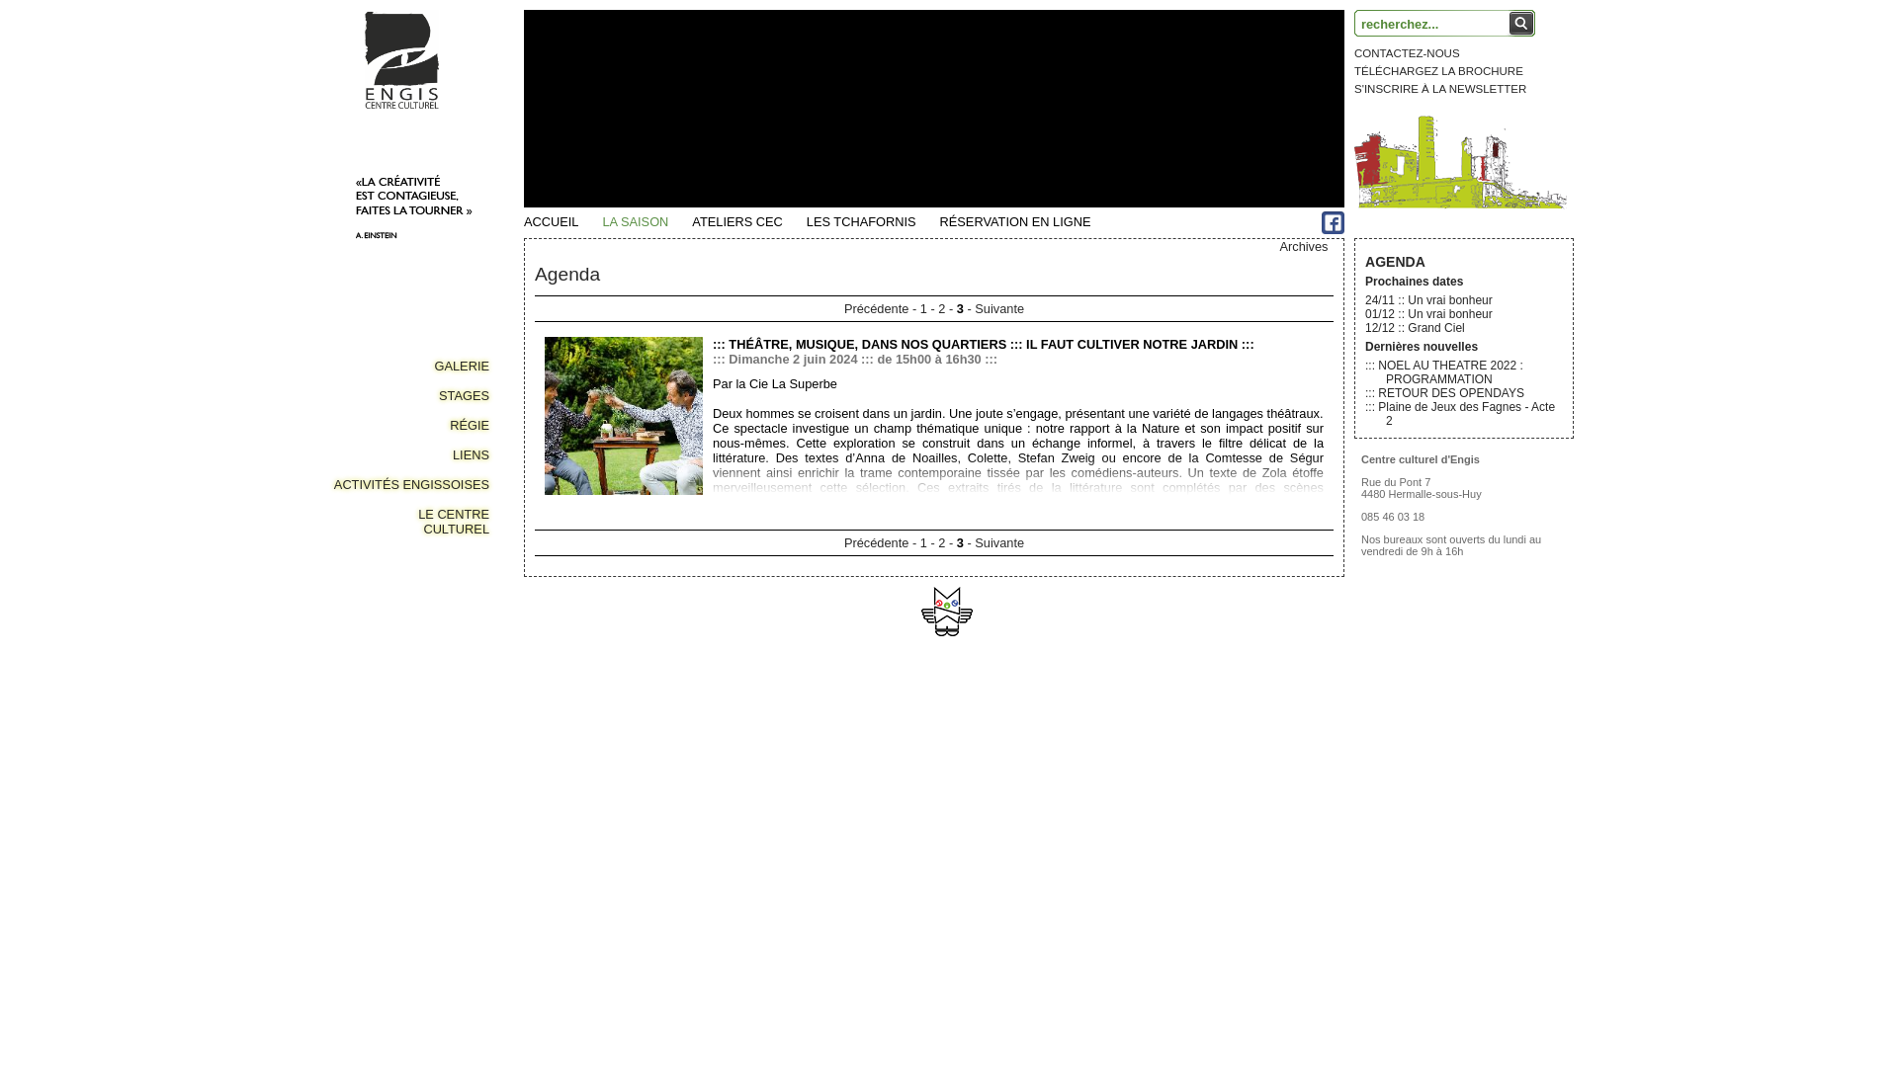 This screenshot has height=1067, width=1898. Describe the element at coordinates (1429, 314) in the screenshot. I see `01/12 :: Un vrai bonheur` at that location.